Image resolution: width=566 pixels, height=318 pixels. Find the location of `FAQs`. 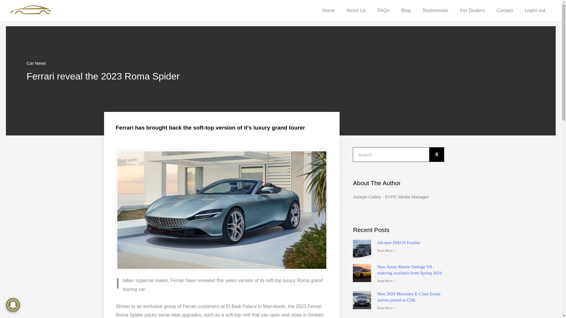

FAQs is located at coordinates (383, 11).